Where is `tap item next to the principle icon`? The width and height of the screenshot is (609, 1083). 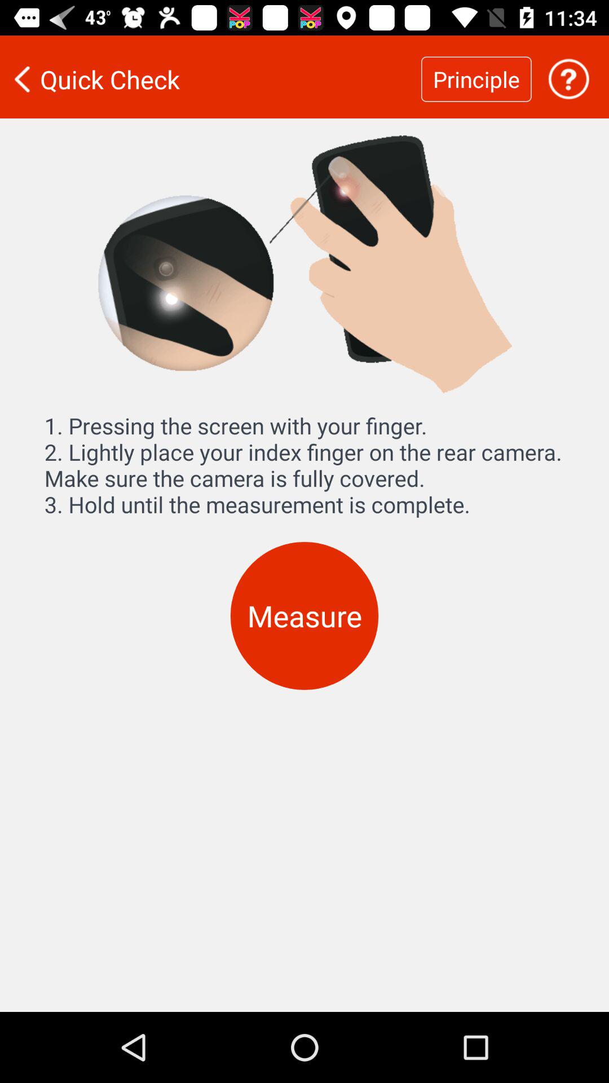 tap item next to the principle icon is located at coordinates (568, 79).